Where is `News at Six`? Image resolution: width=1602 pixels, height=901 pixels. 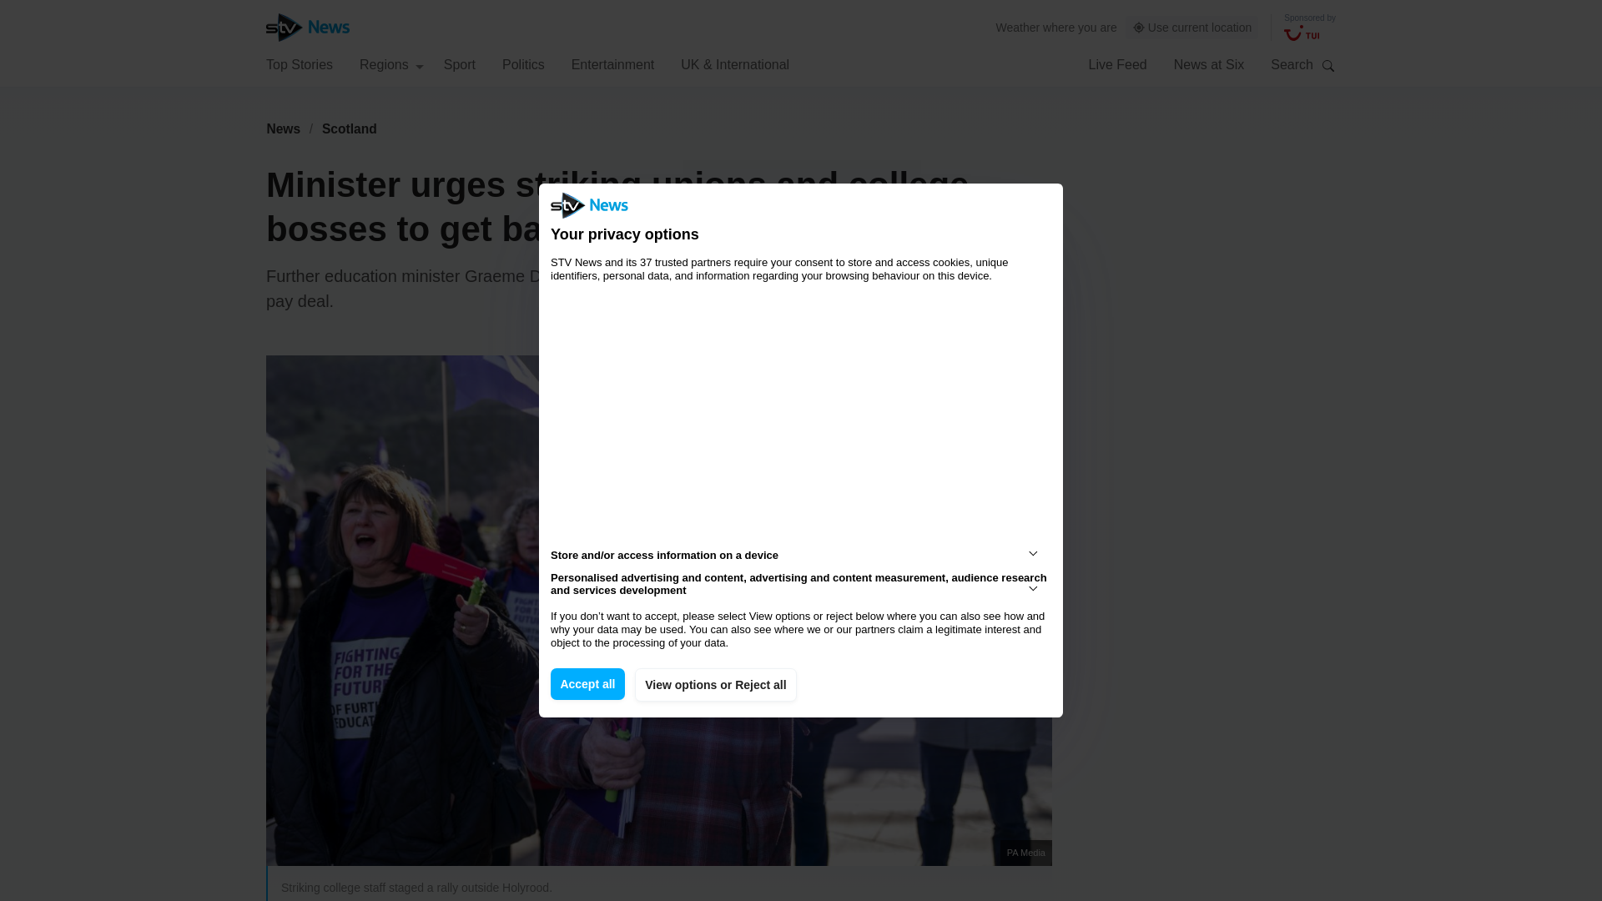 News at Six is located at coordinates (1209, 63).